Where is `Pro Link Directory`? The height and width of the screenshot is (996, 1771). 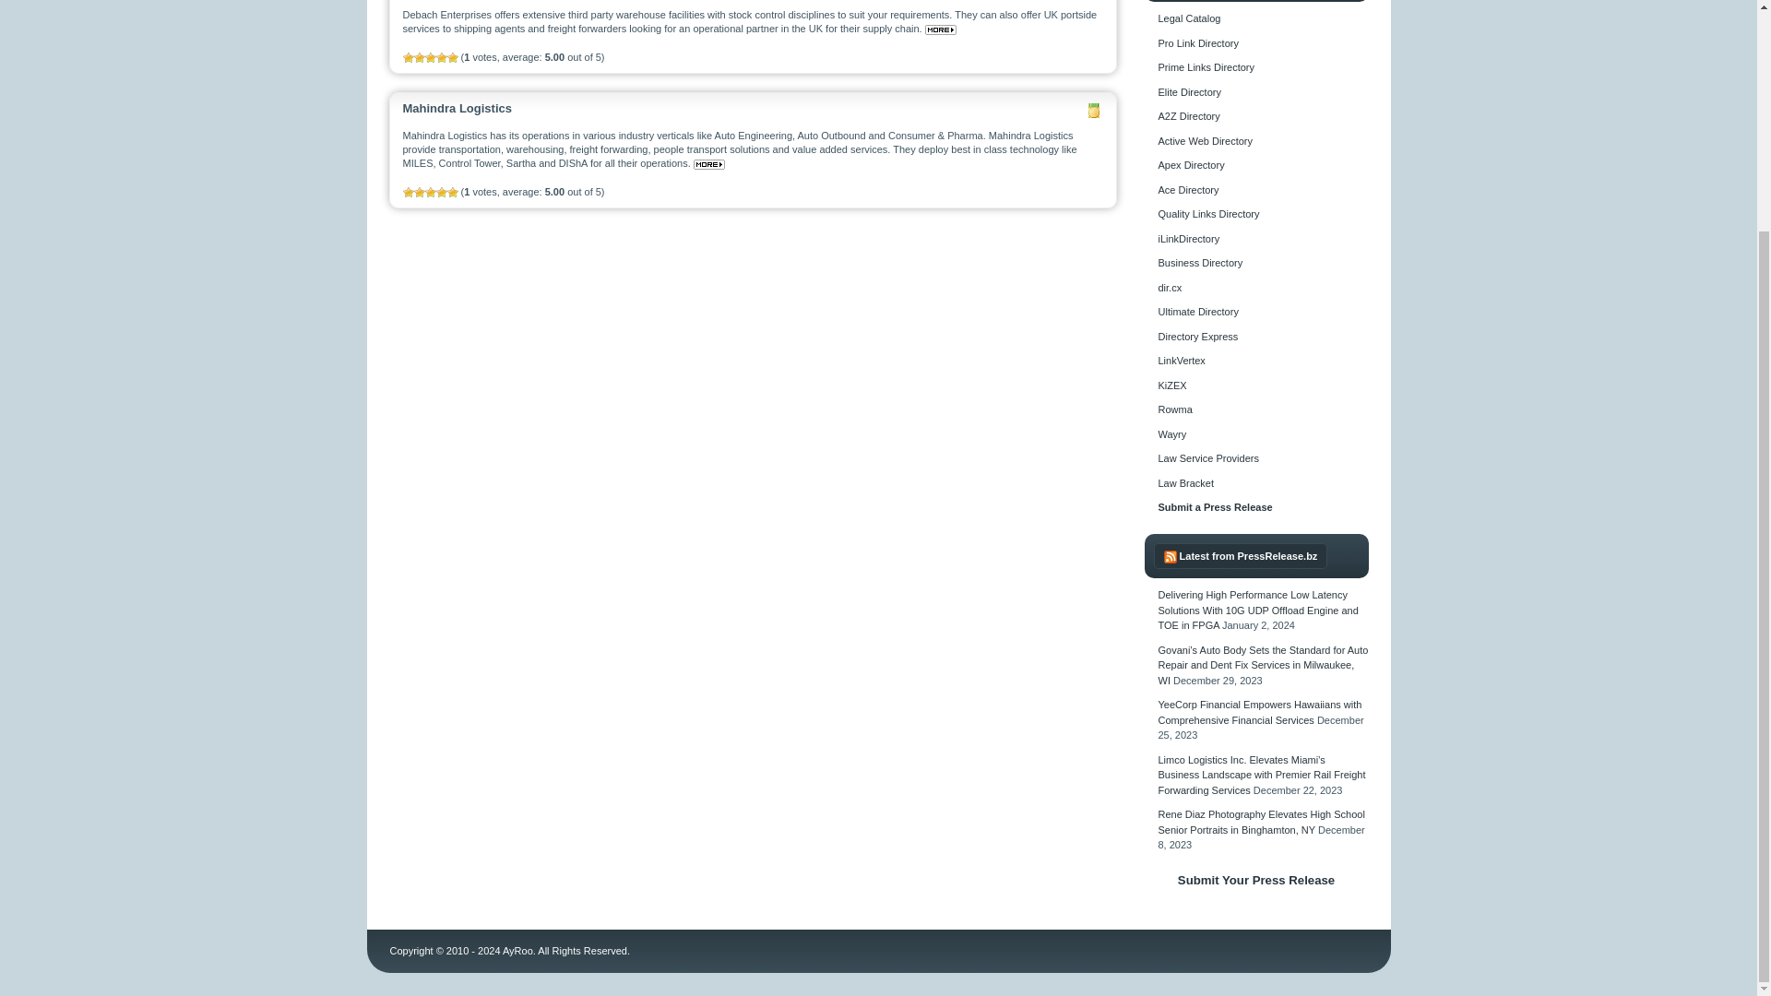
Pro Link Directory is located at coordinates (1197, 42).